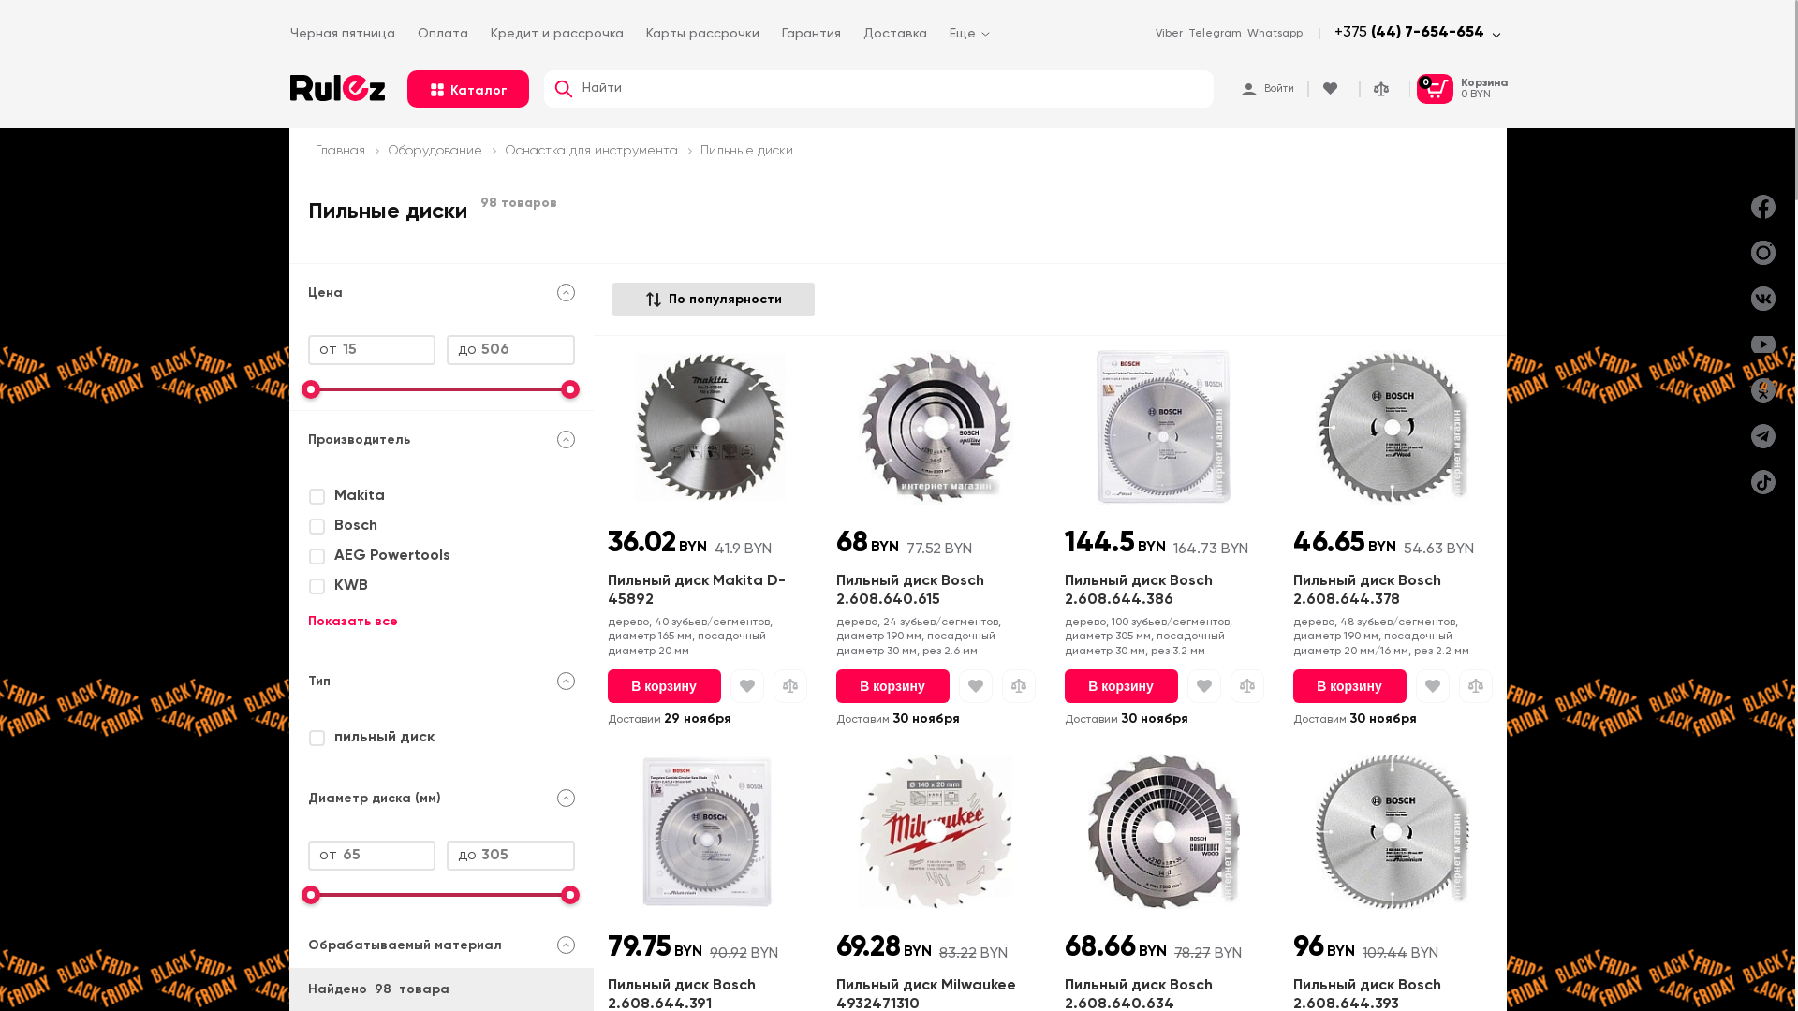  What do you see at coordinates (1409, 34) in the screenshot?
I see `+375 (44) 7-654-654` at bounding box center [1409, 34].